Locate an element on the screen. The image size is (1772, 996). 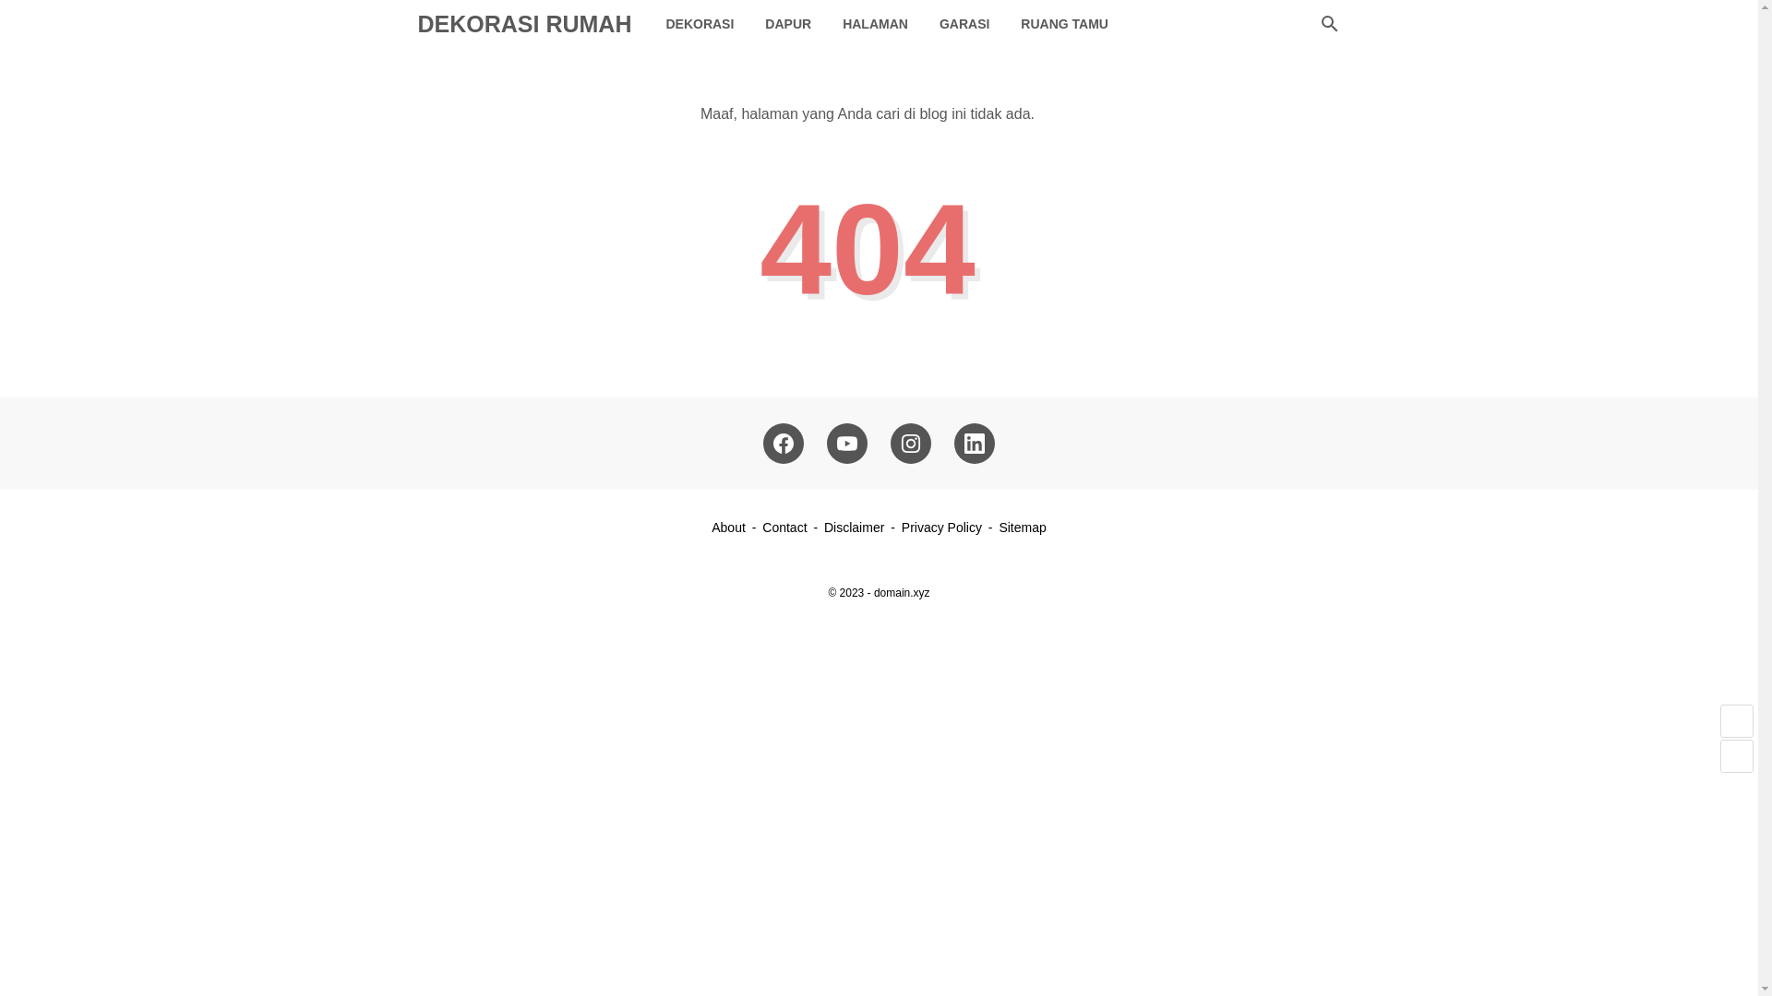
Contact is located at coordinates (784, 527).